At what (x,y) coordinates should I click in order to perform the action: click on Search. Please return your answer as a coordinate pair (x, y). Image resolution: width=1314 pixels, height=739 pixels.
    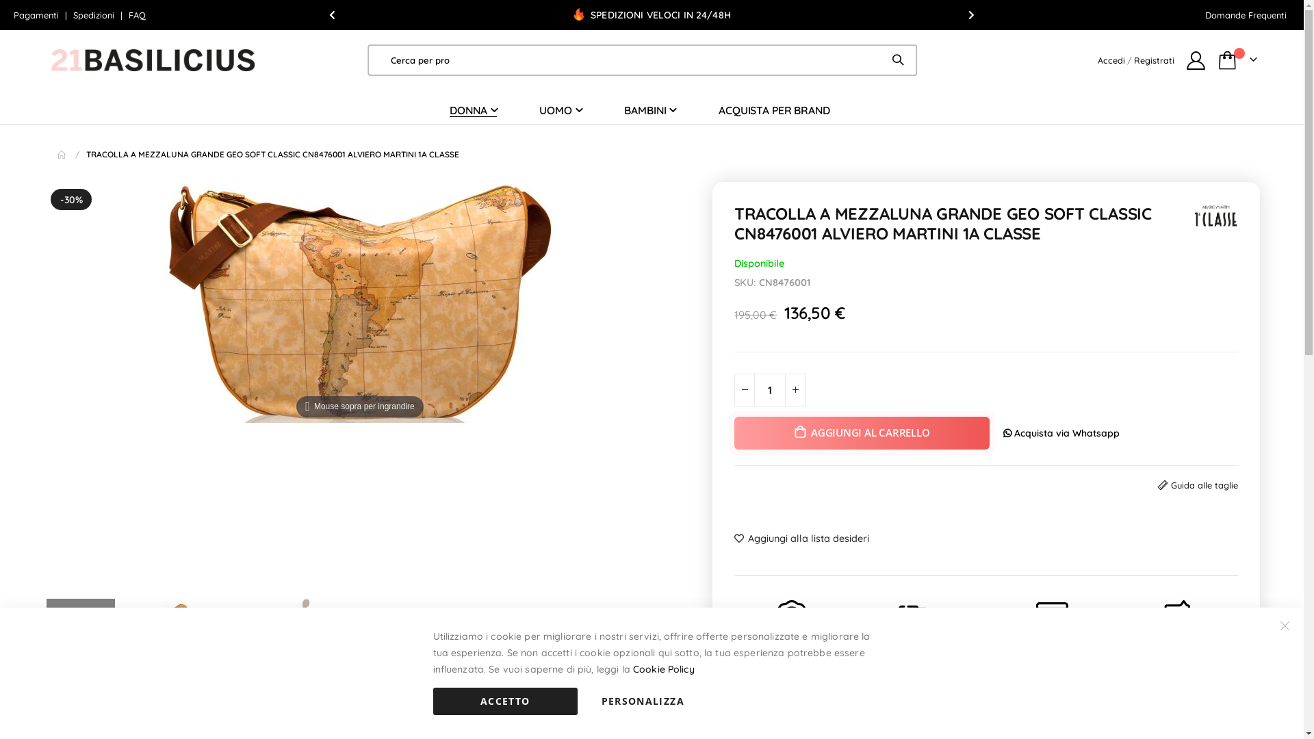
    Looking at the image, I should click on (903, 59).